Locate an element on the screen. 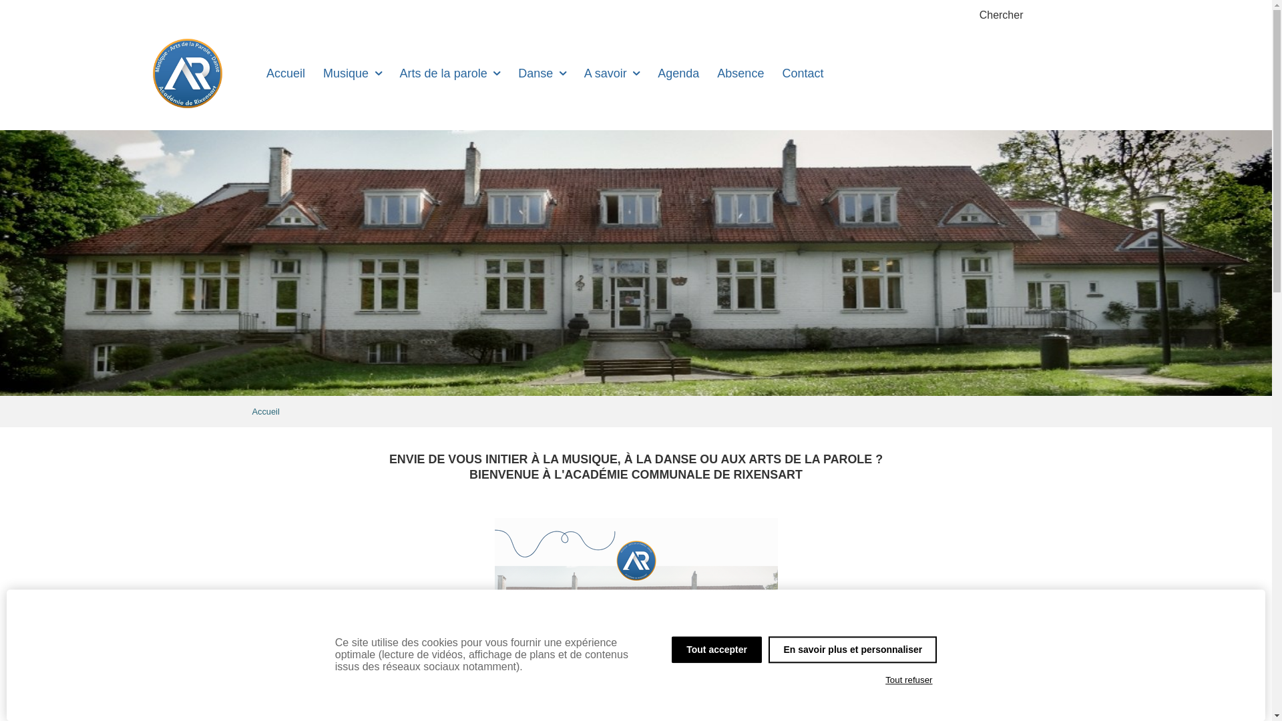 Image resolution: width=1282 pixels, height=721 pixels. A savoir is located at coordinates (612, 73).